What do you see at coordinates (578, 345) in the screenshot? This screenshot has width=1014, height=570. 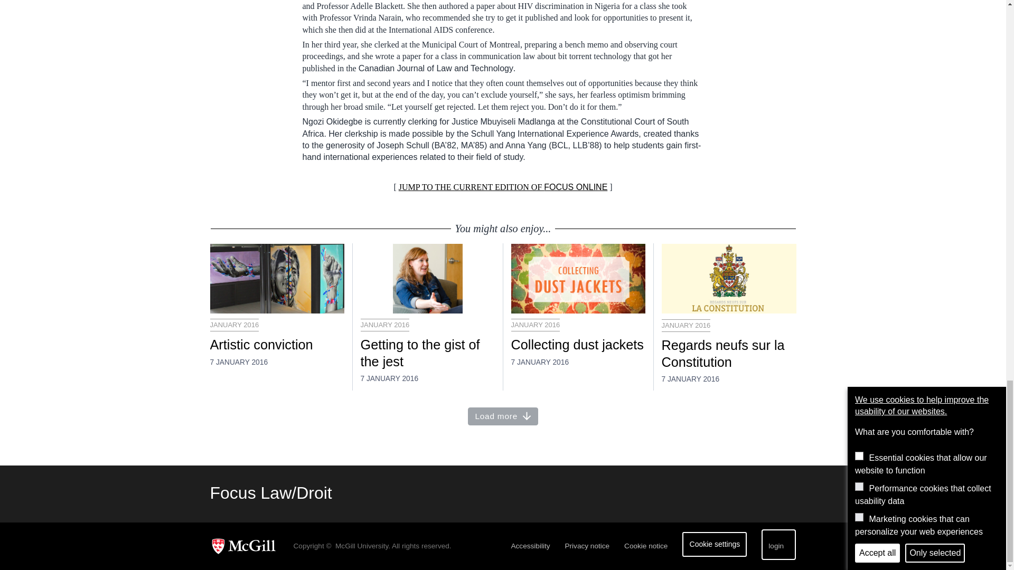 I see `Collecting dust jackets` at bounding box center [578, 345].